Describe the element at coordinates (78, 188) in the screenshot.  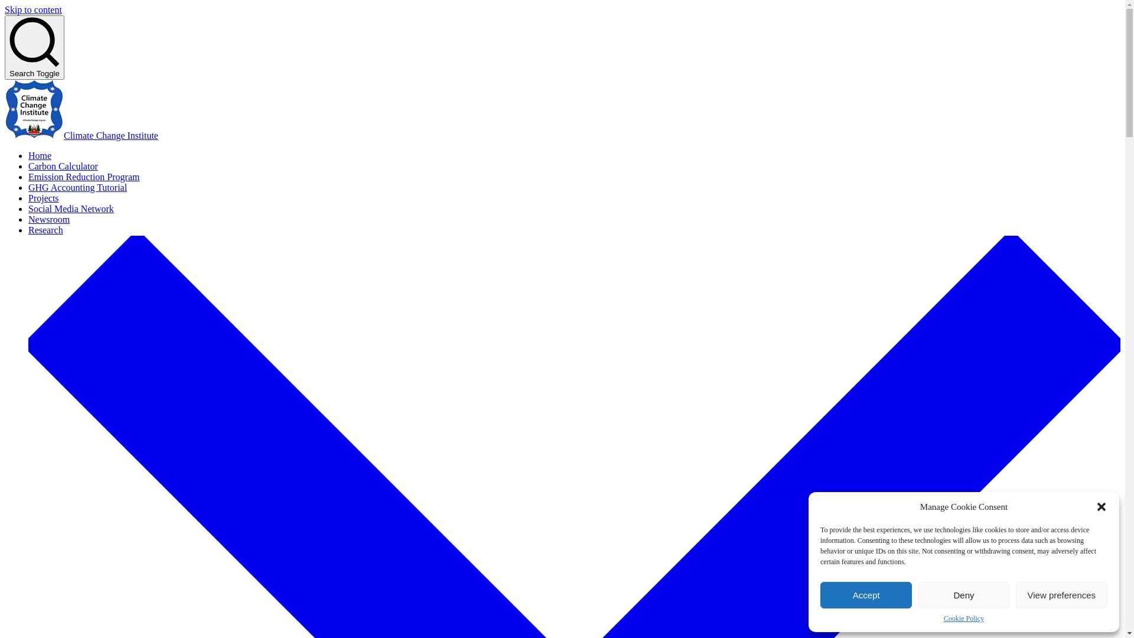
I see `GHG Accounting Tutorial` at that location.